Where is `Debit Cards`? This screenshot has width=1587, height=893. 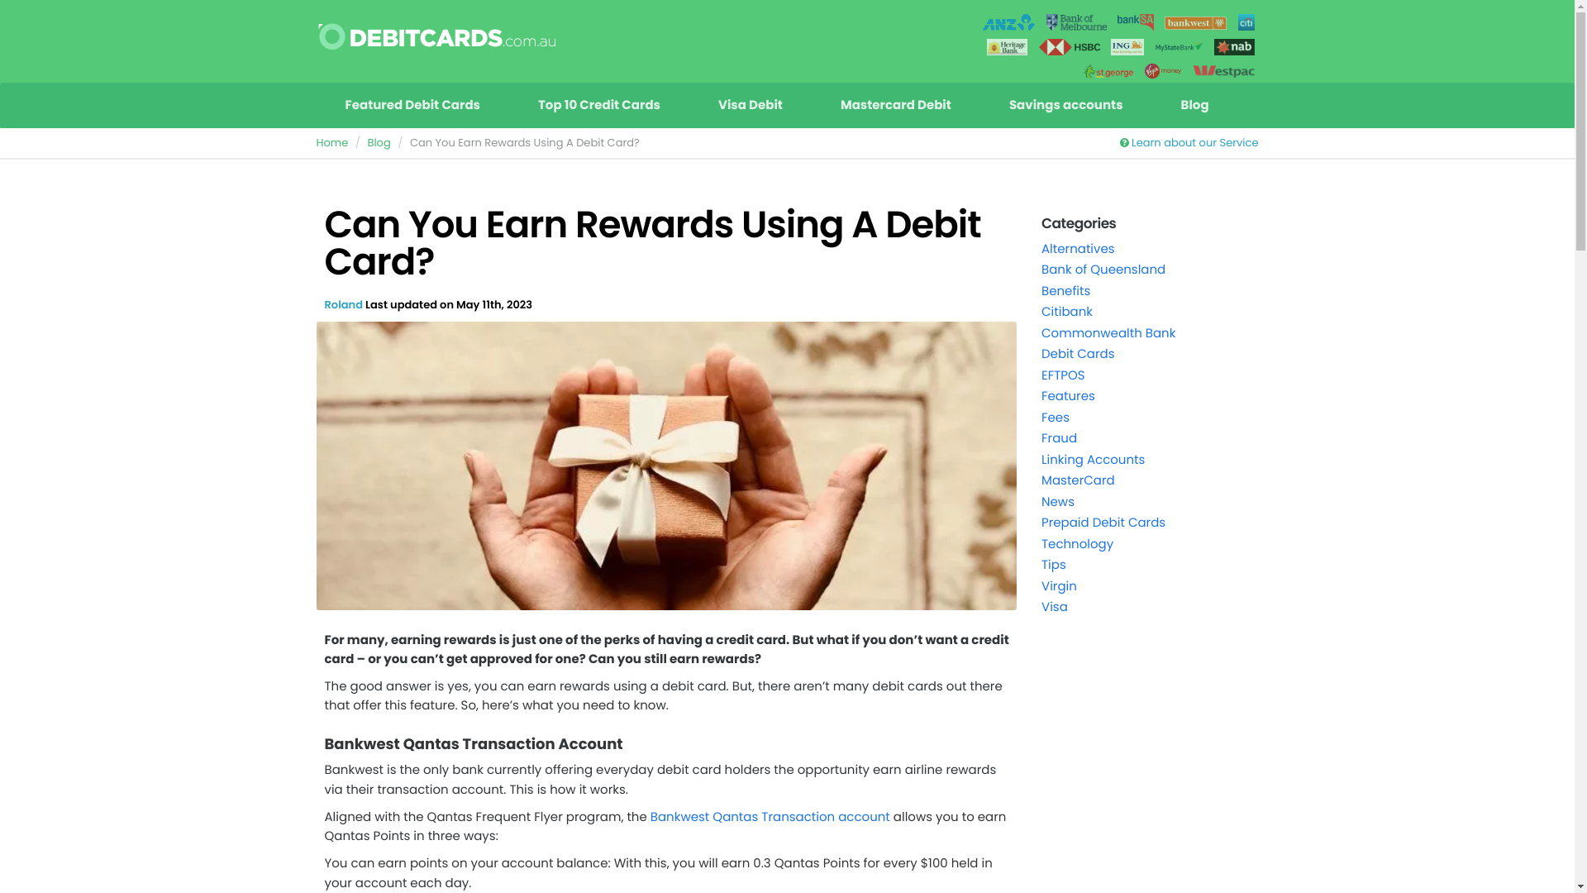
Debit Cards is located at coordinates (1078, 354).